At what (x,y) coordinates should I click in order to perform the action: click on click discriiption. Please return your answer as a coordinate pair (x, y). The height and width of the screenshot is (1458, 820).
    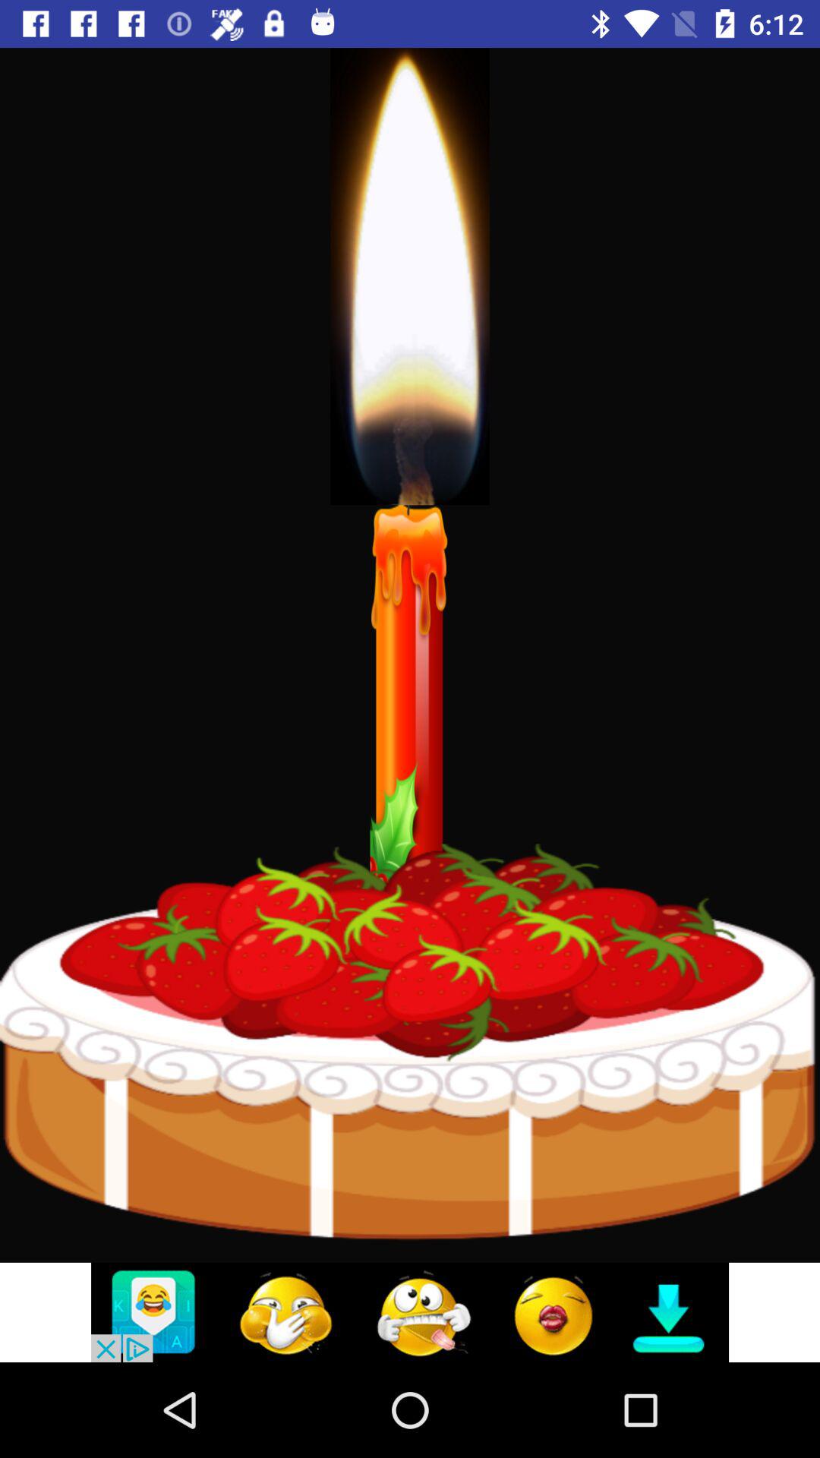
    Looking at the image, I should click on (410, 1312).